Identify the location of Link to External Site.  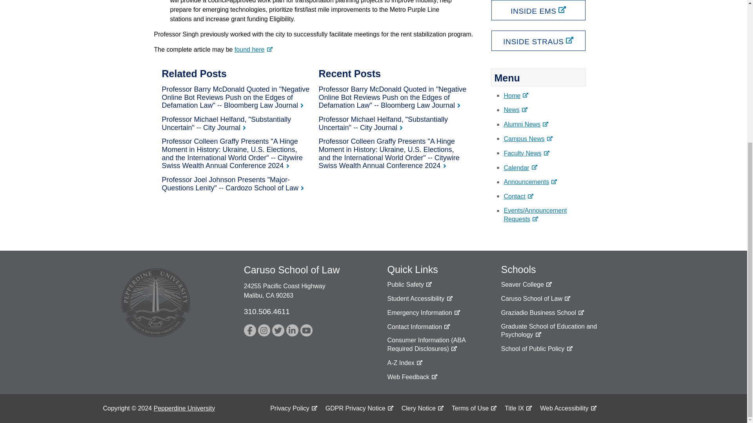
(412, 377).